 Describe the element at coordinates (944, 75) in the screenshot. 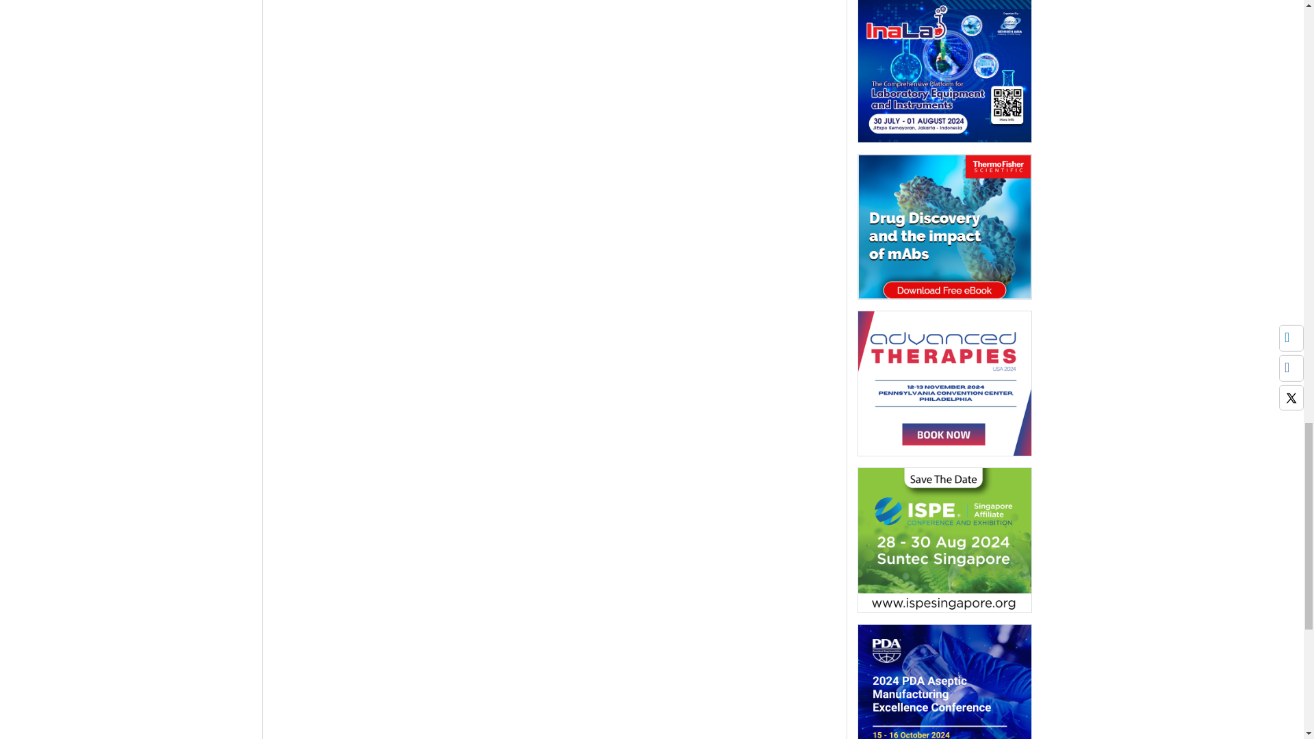

I see `INALAB 2024` at that location.